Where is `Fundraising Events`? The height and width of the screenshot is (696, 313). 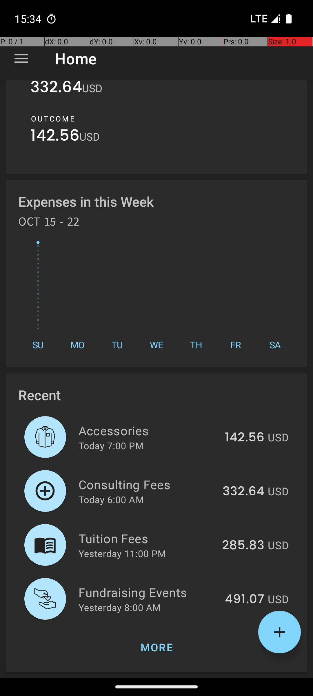 Fundraising Events is located at coordinates (148, 592).